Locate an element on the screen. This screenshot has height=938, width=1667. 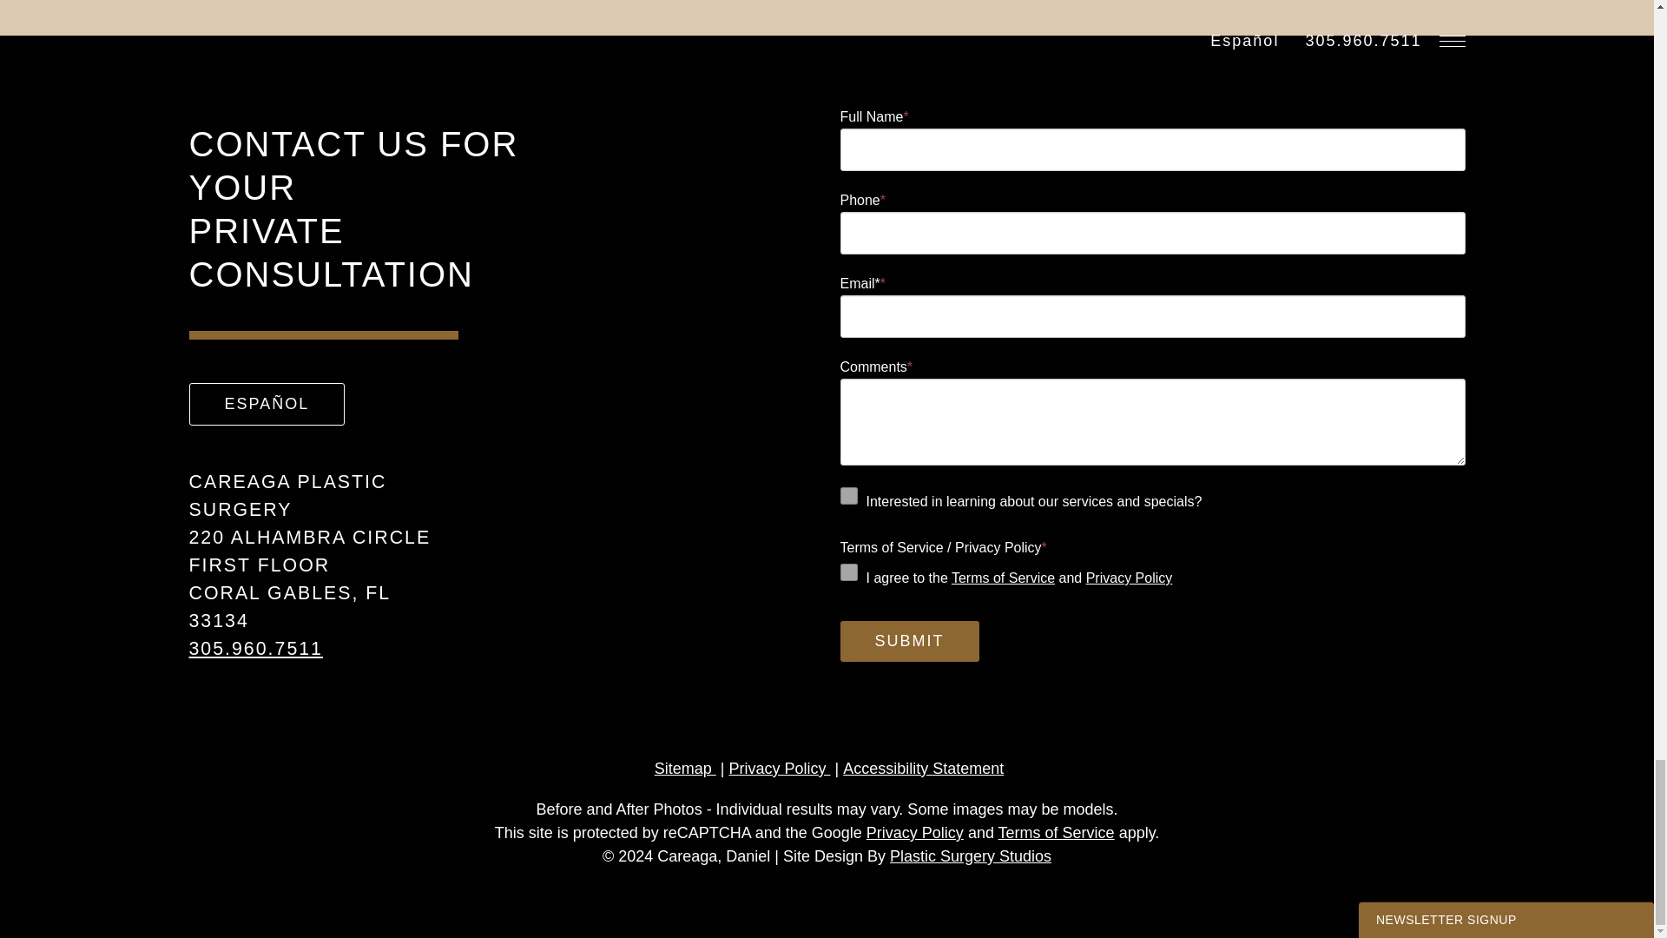
Follow Us on Instagram is located at coordinates (198, 672).